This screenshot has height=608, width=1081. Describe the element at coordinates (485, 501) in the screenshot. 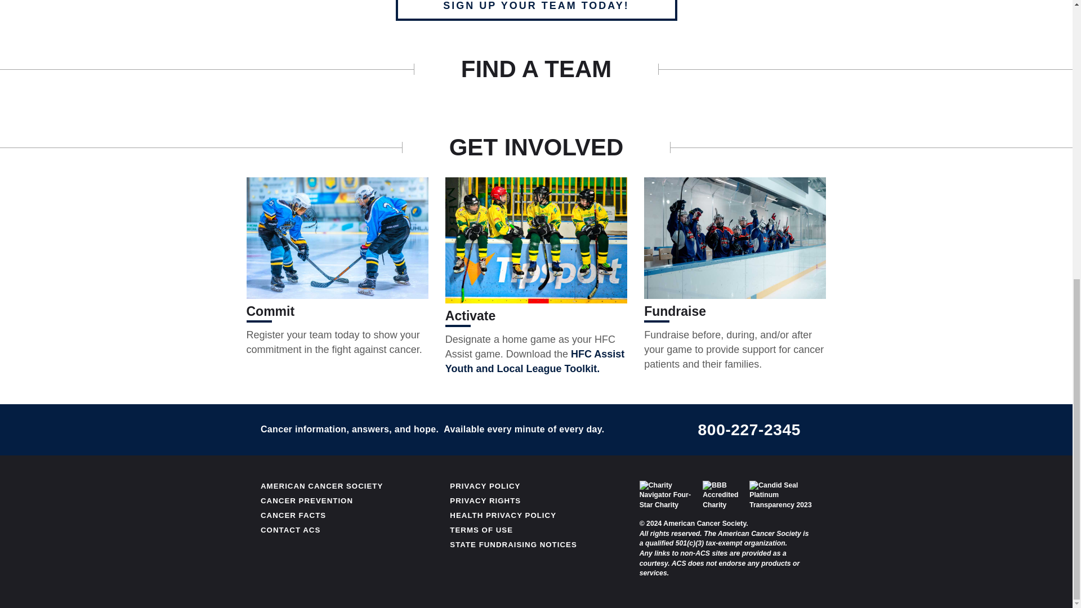

I see `PRIVACY RIGHTS` at that location.